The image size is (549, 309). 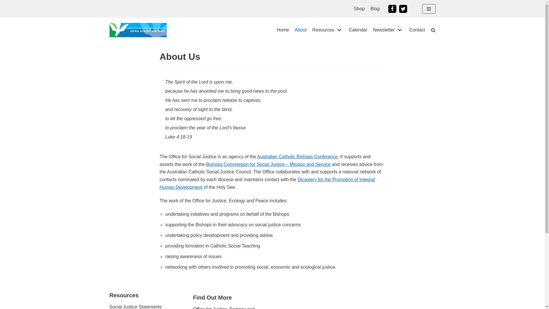 What do you see at coordinates (388, 30) in the screenshot?
I see `Newsletter` at bounding box center [388, 30].